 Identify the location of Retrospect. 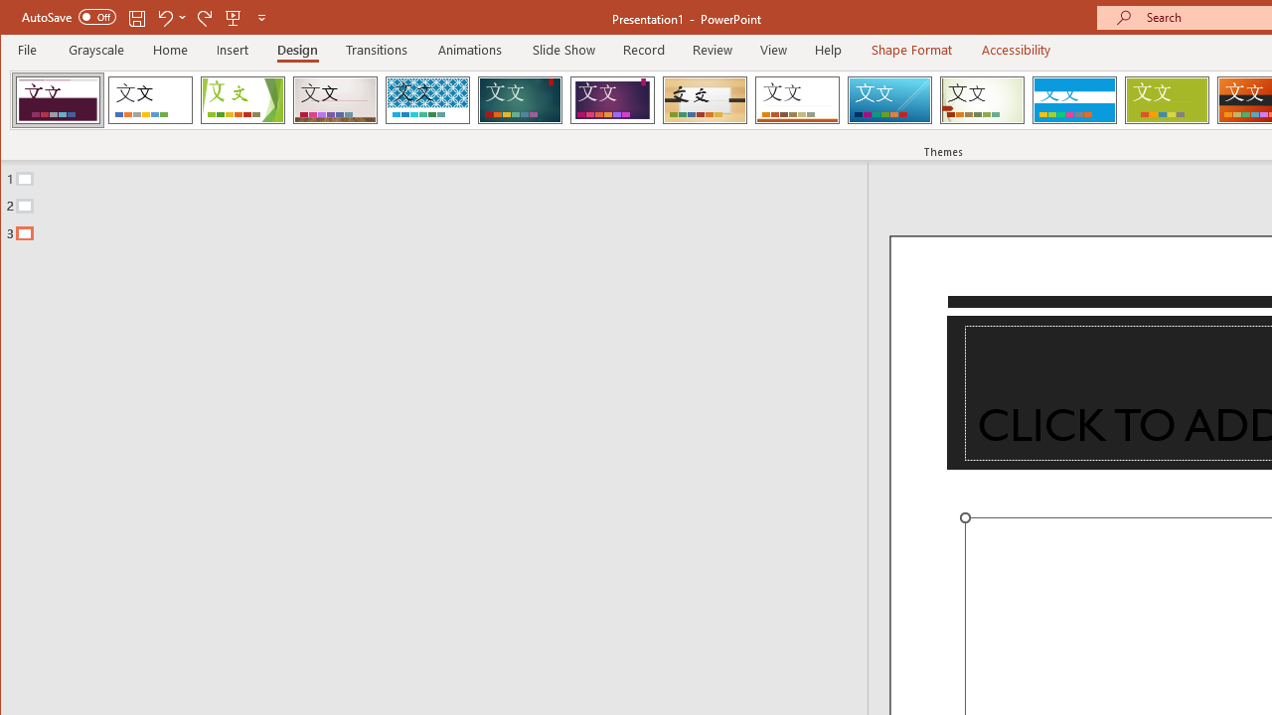
(797, 99).